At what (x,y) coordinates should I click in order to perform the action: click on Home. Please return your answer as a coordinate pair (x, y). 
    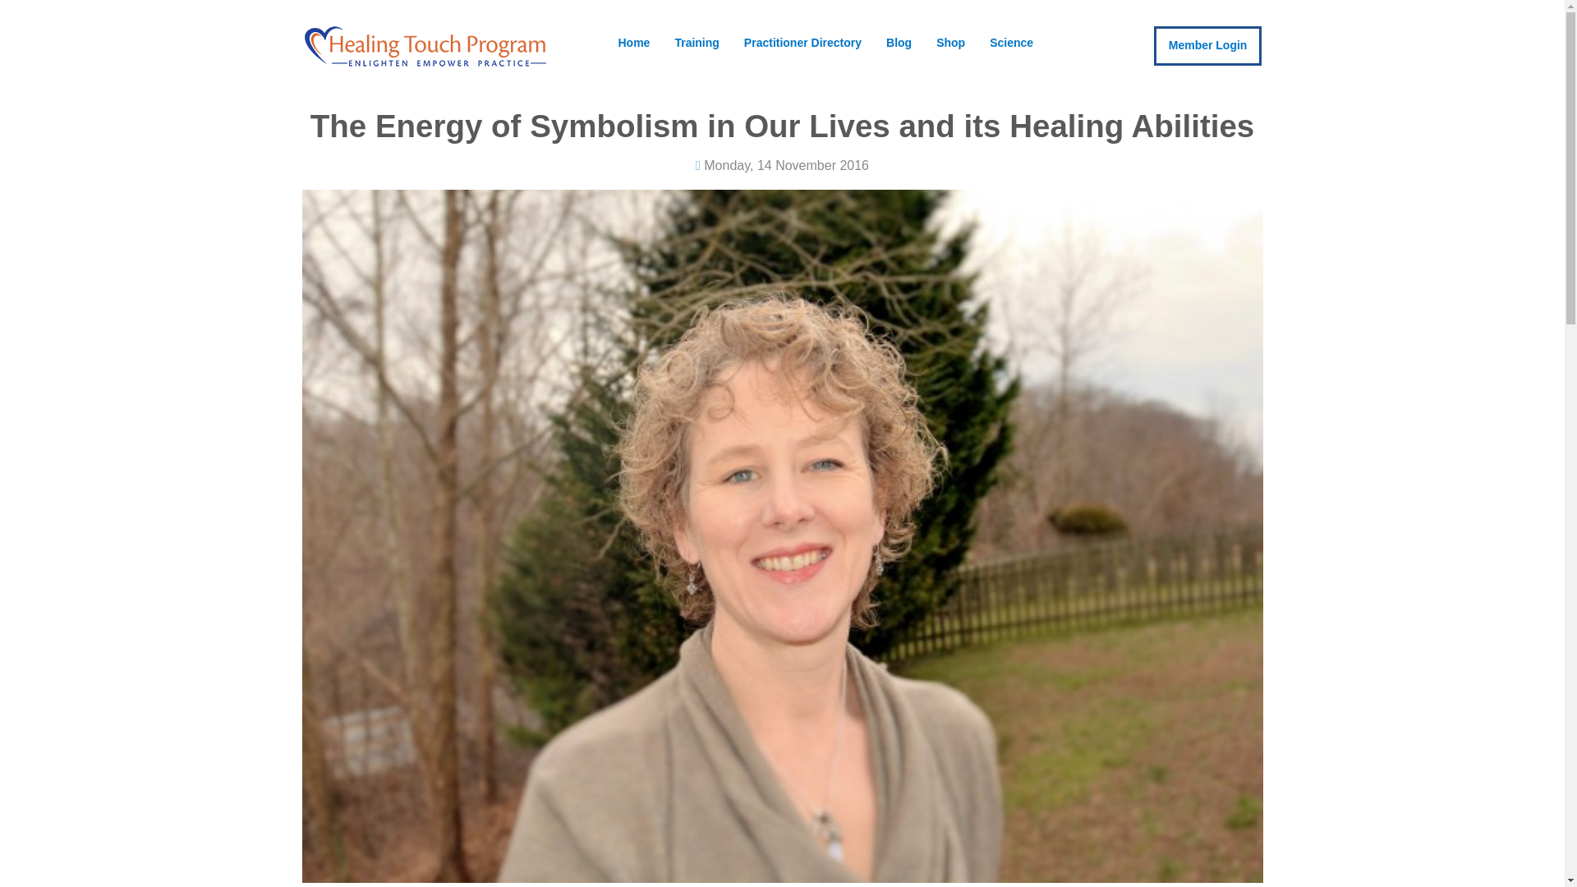
    Looking at the image, I should click on (634, 44).